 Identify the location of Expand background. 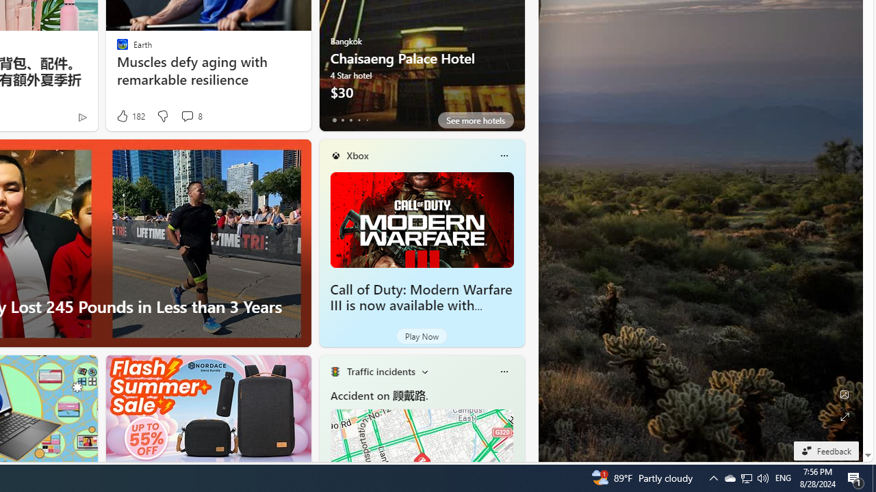
(845, 417).